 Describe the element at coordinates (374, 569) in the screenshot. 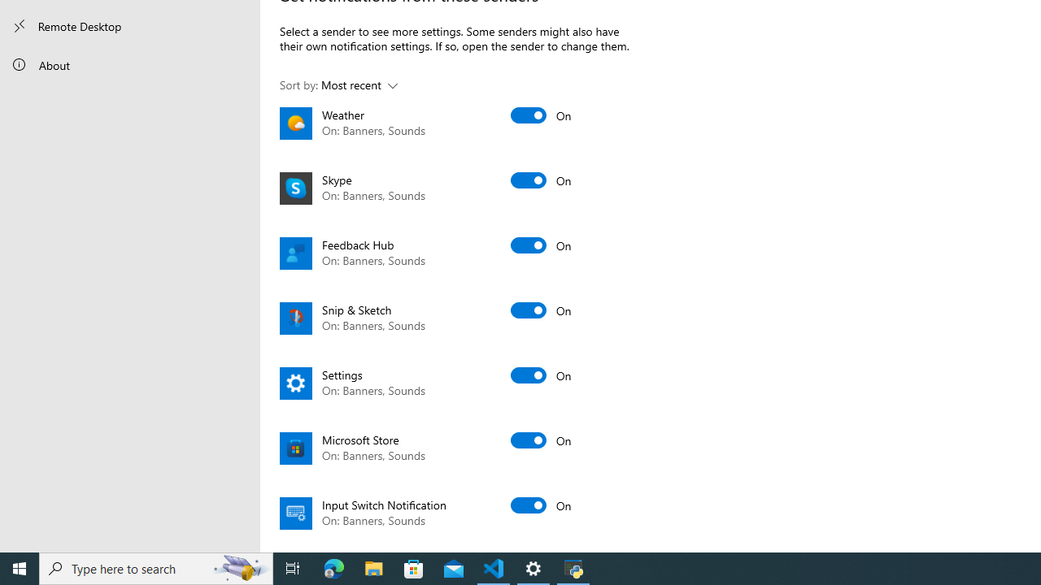

I see `File Explorer` at that location.